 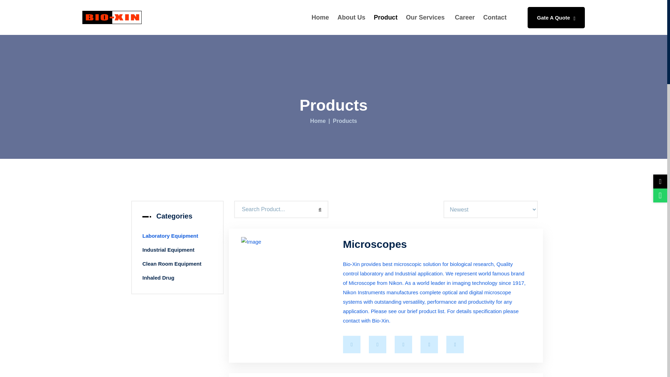 What do you see at coordinates (318, 121) in the screenshot?
I see `Home` at bounding box center [318, 121].